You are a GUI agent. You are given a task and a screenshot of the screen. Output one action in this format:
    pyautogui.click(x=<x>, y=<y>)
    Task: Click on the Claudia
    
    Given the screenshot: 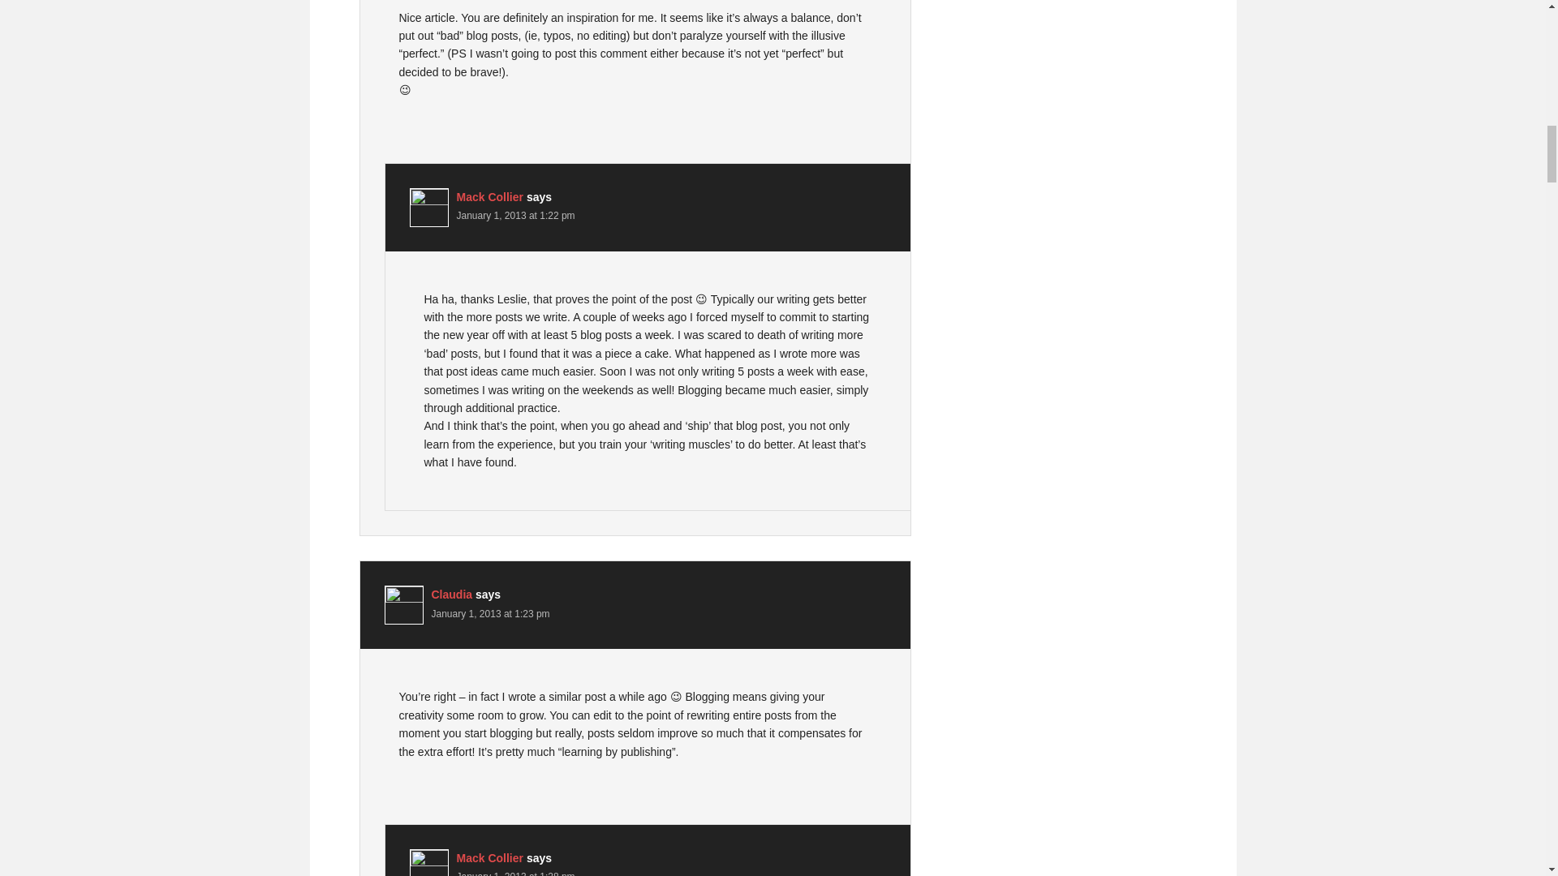 What is the action you would take?
    pyautogui.click(x=452, y=594)
    